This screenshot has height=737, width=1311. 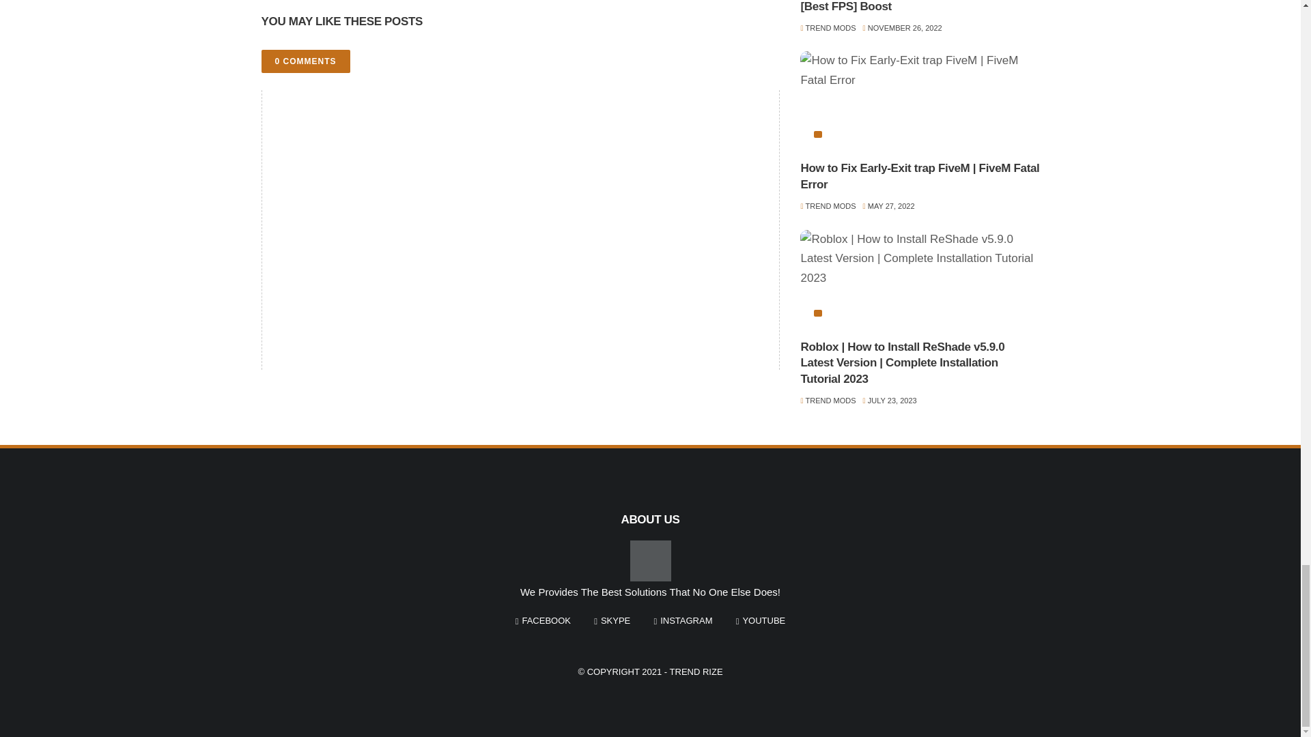 What do you see at coordinates (612, 621) in the screenshot?
I see `skype` at bounding box center [612, 621].